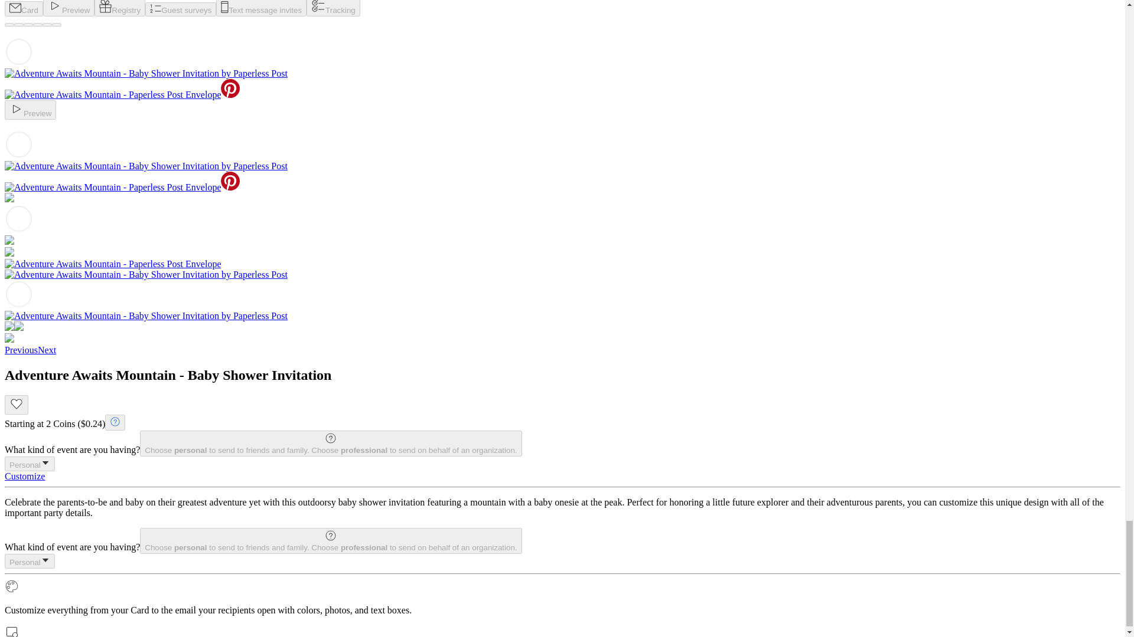  What do you see at coordinates (54, 6) in the screenshot?
I see `play icon` at bounding box center [54, 6].